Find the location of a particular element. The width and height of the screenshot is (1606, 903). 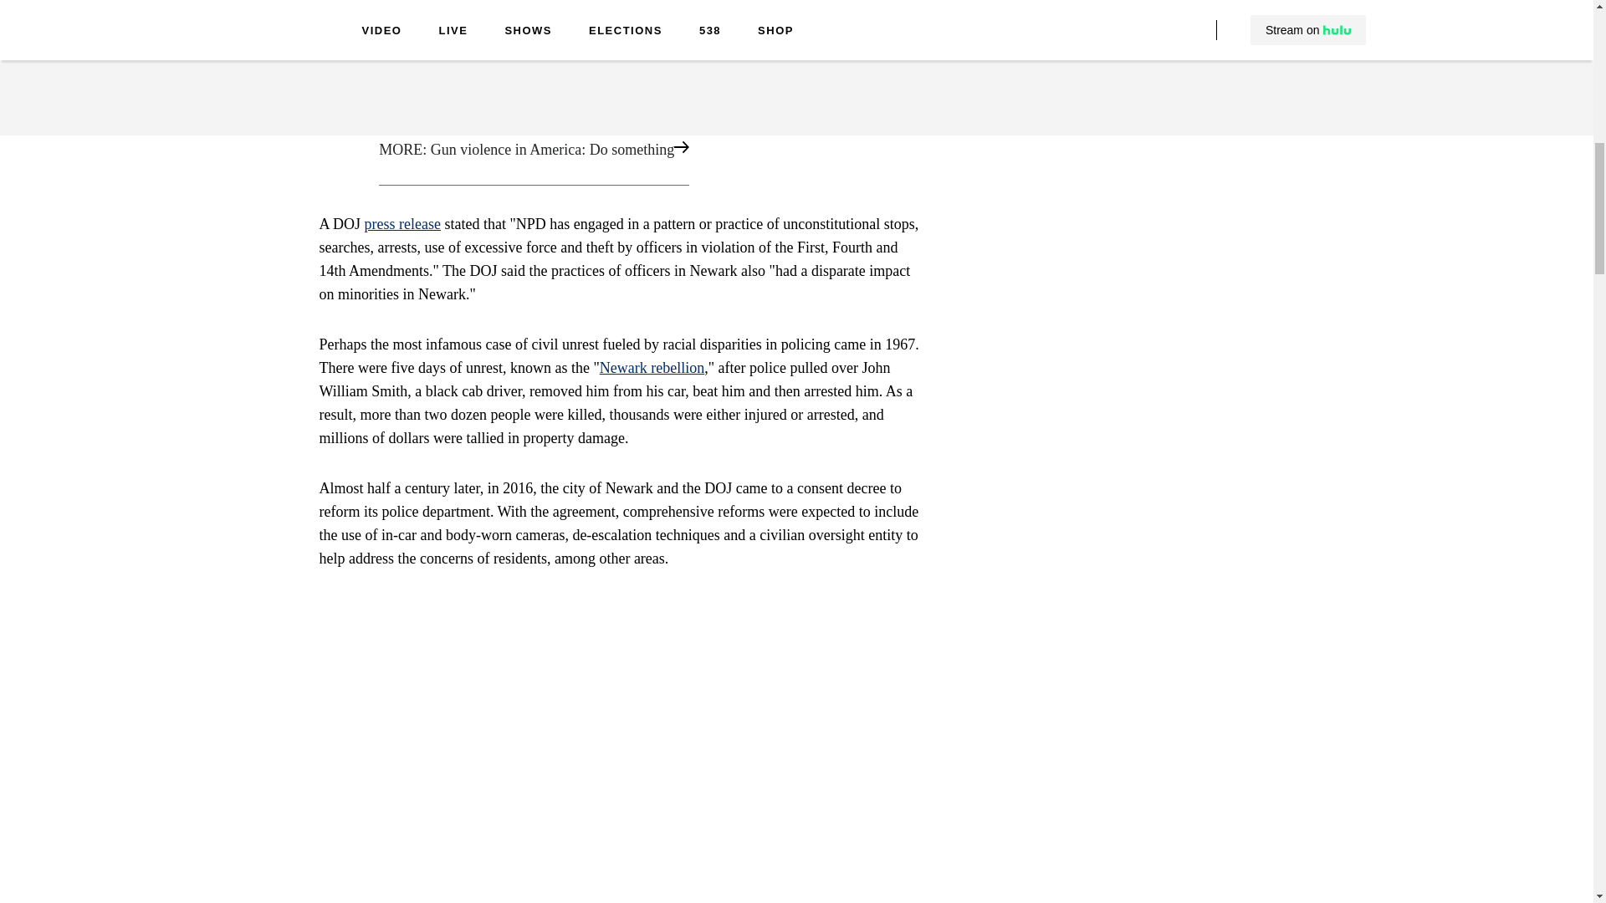

MORE: Gun violence in America: Do something is located at coordinates (619, 151).